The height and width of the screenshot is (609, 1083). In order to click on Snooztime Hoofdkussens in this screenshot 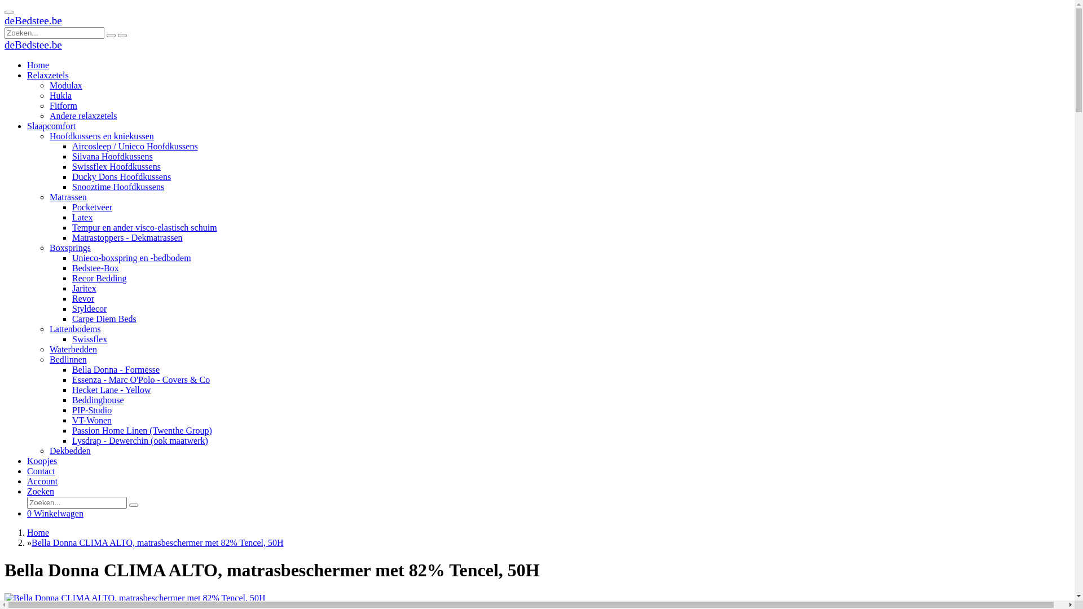, I will do `click(118, 187)`.